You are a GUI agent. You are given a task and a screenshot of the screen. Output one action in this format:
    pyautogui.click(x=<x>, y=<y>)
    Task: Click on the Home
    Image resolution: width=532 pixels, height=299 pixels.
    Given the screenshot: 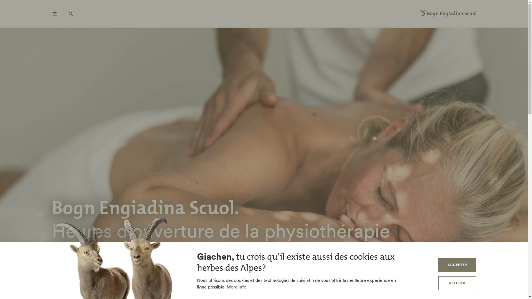 What is the action you would take?
    pyautogui.click(x=448, y=14)
    